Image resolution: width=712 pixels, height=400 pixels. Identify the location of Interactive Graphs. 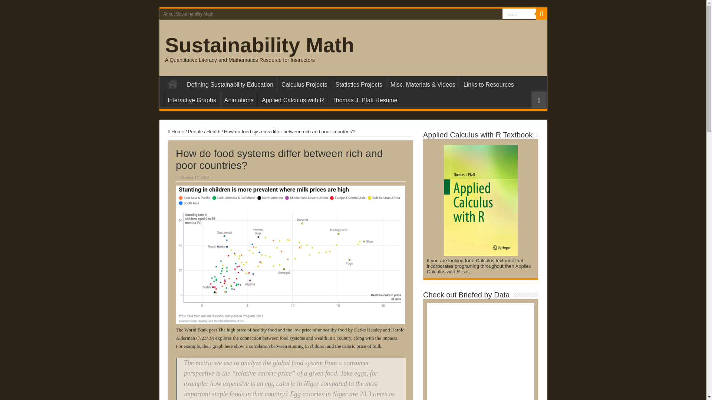
(192, 99).